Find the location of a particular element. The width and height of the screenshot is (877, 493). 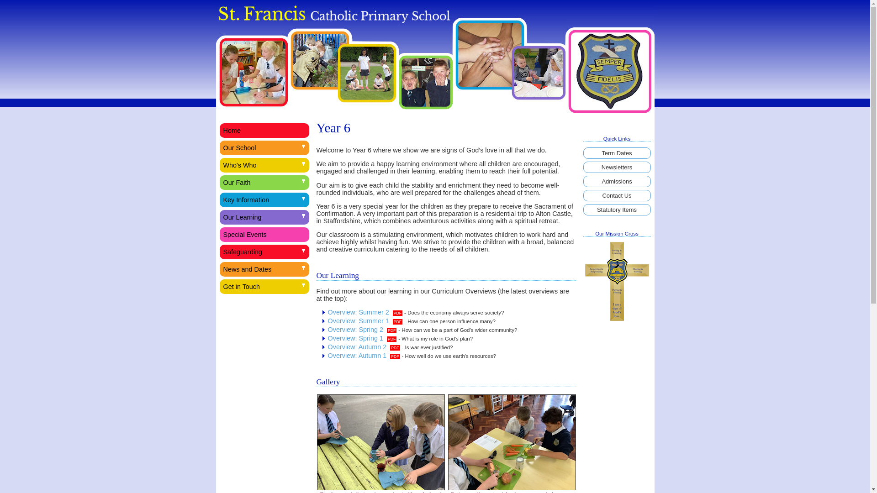

Who's Who is located at coordinates (264, 165).